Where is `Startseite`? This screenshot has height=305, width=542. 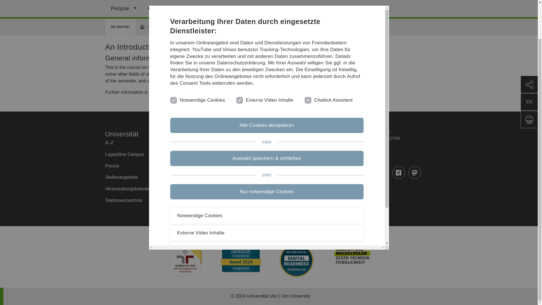
Startseite is located at coordinates (145, 27).